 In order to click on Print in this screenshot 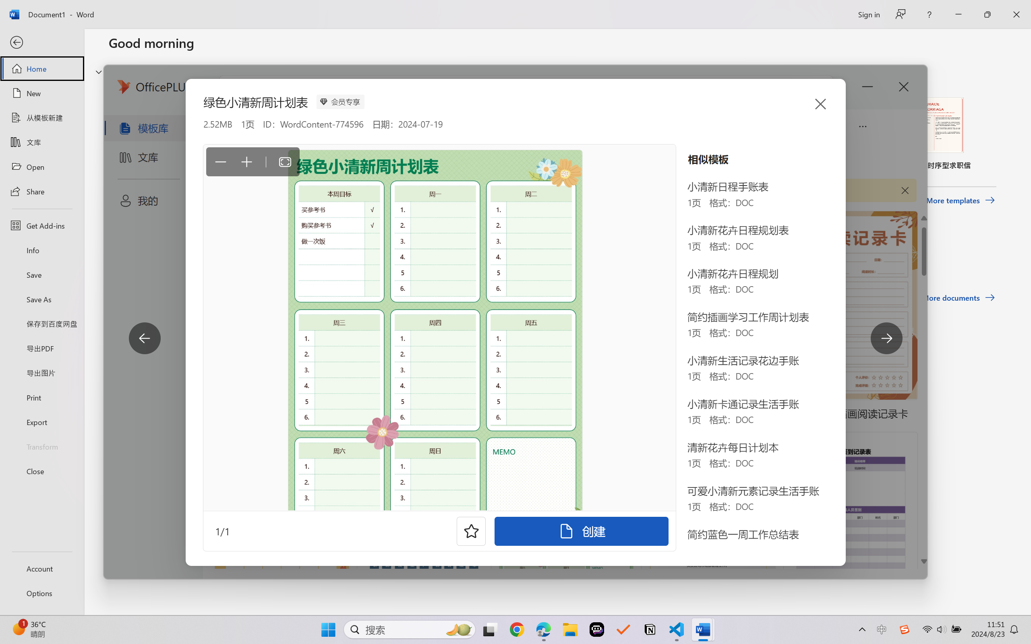, I will do `click(42, 397)`.